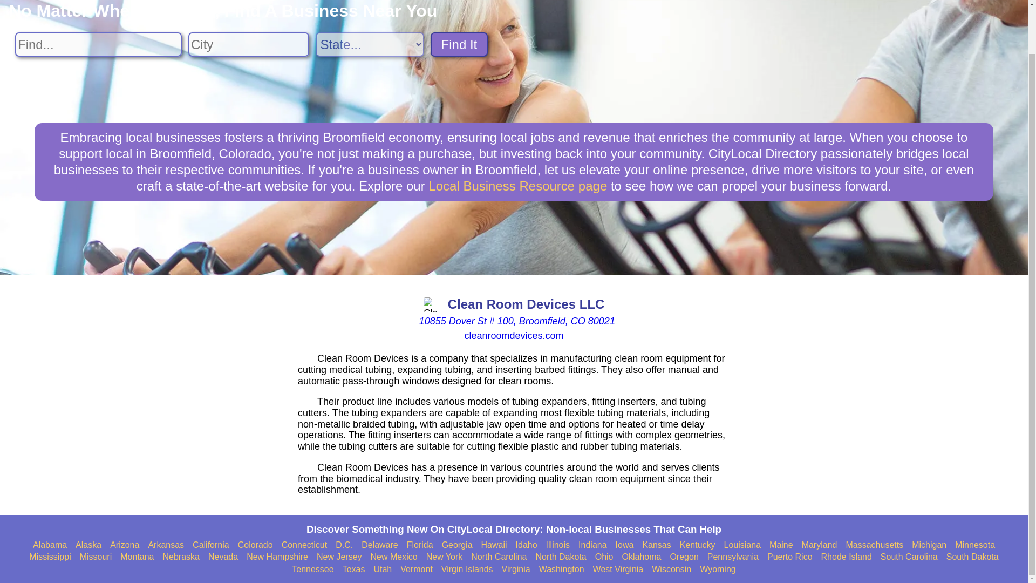 Image resolution: width=1036 pixels, height=583 pixels. What do you see at coordinates (344, 545) in the screenshot?
I see `Find Businesses in D.C.` at bounding box center [344, 545].